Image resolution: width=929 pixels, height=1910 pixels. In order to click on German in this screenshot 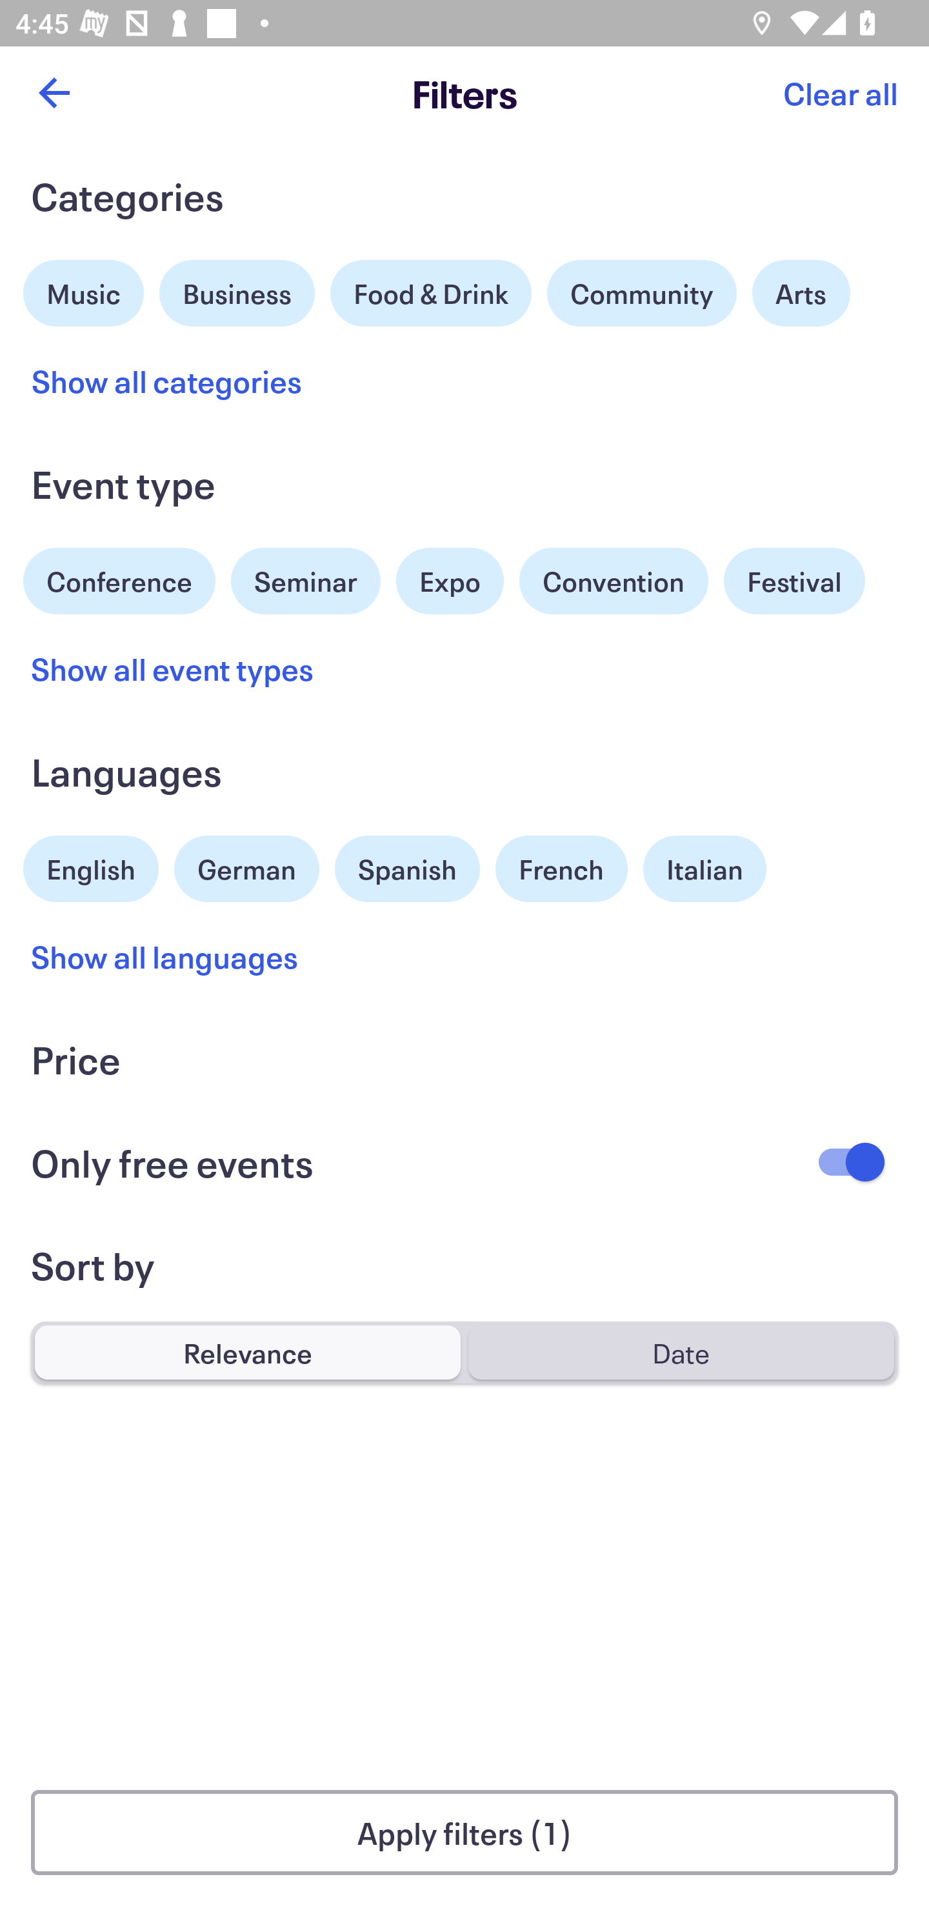, I will do `click(246, 866)`.